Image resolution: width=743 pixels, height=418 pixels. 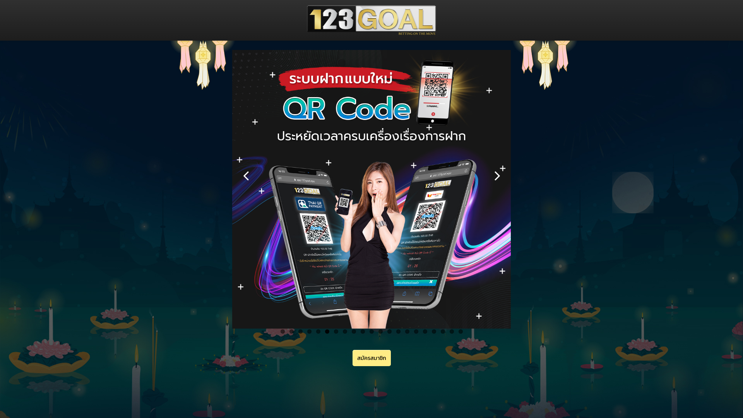 What do you see at coordinates (407, 331) in the screenshot?
I see `15` at bounding box center [407, 331].